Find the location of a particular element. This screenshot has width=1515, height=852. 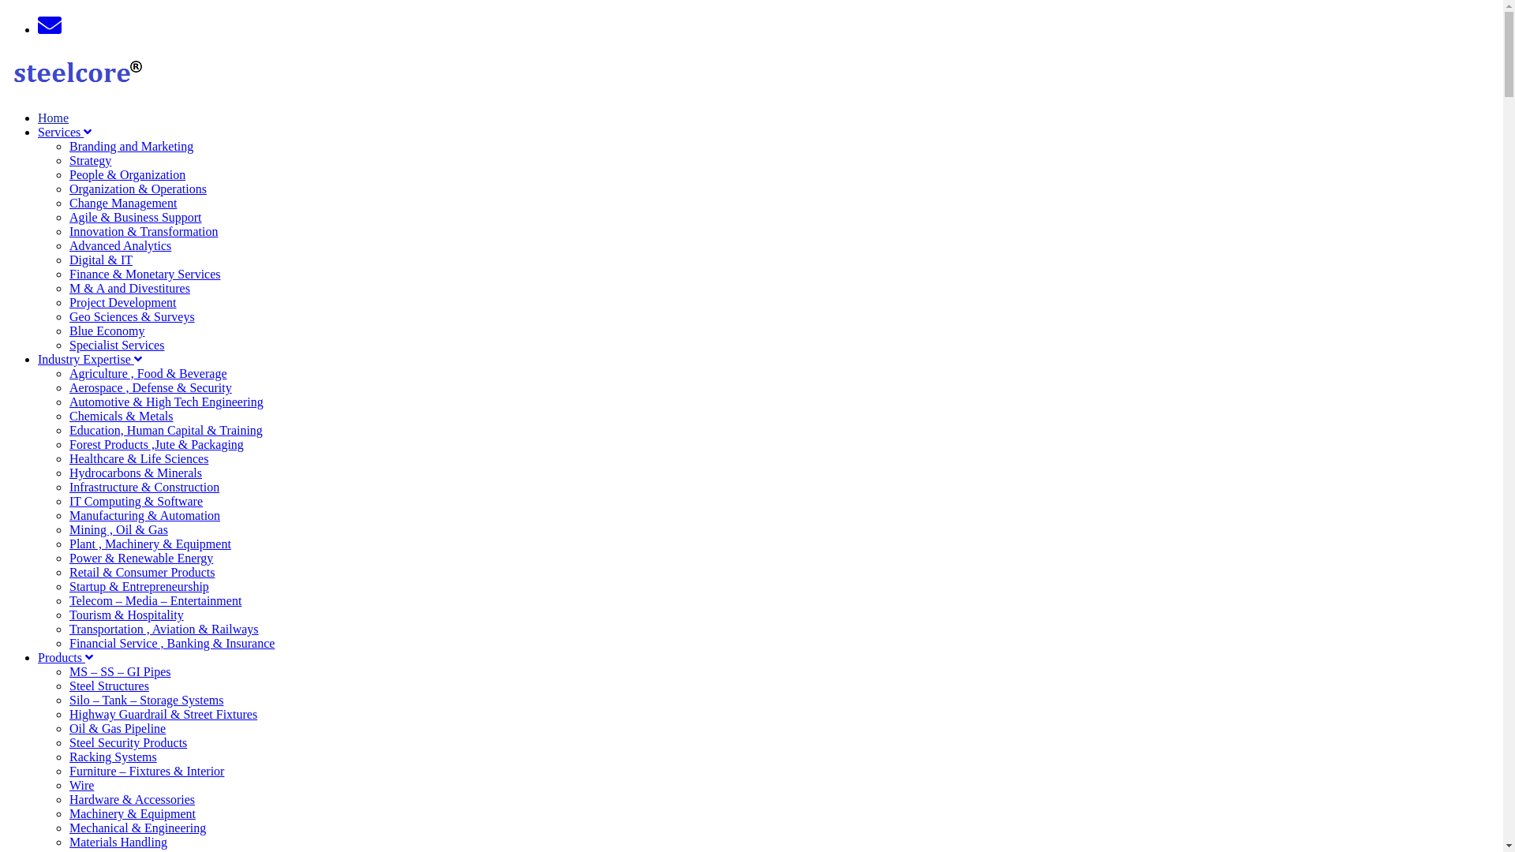

Chemicals & Metals is located at coordinates (122, 417).